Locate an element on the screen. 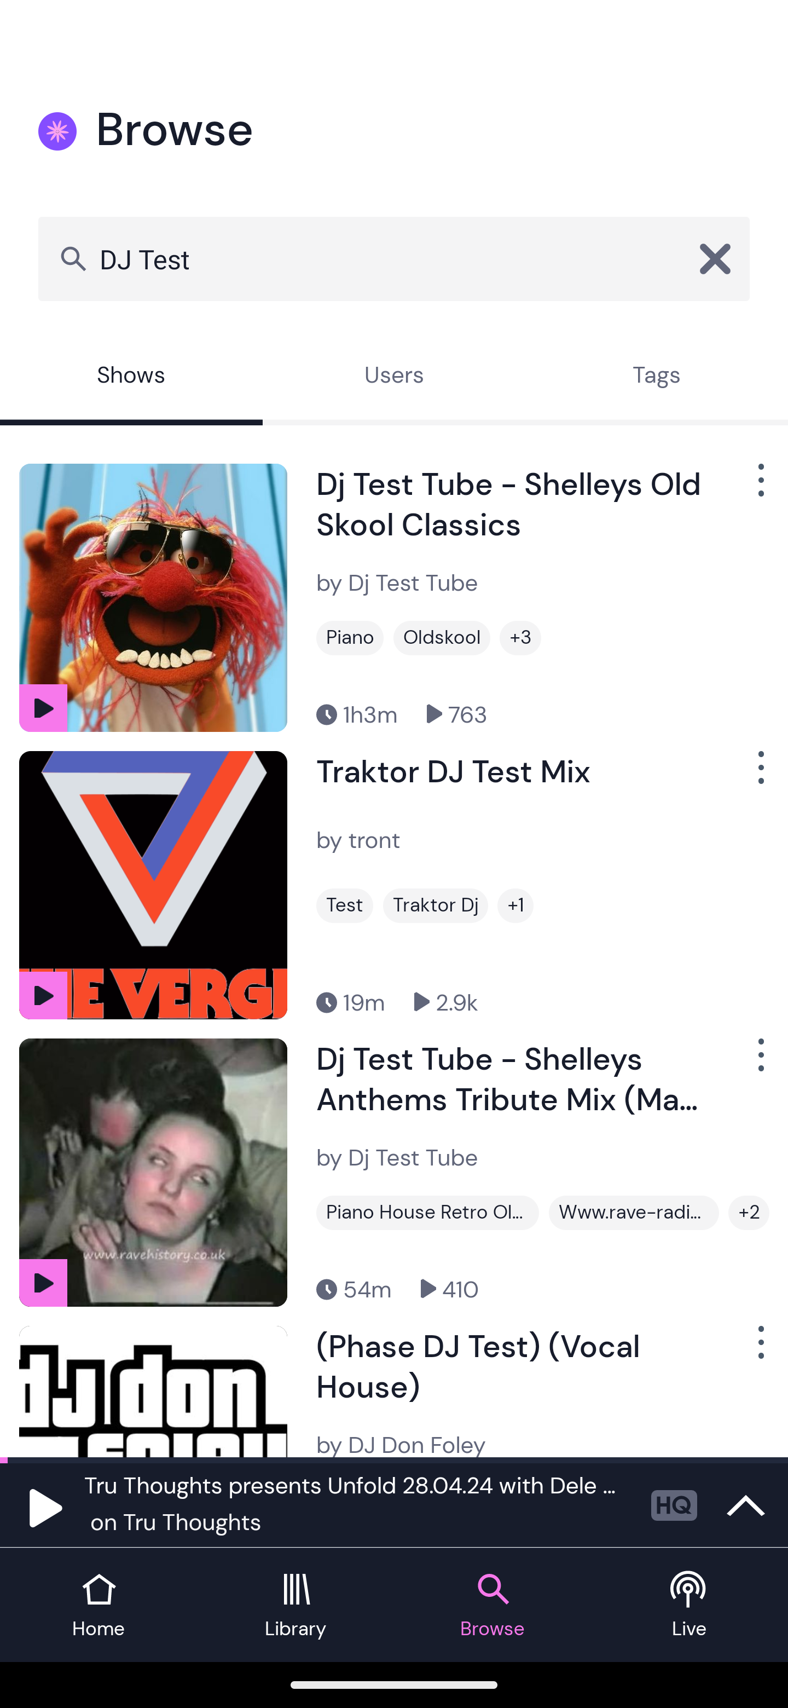 The width and height of the screenshot is (788, 1708). Test is located at coordinates (345, 905).